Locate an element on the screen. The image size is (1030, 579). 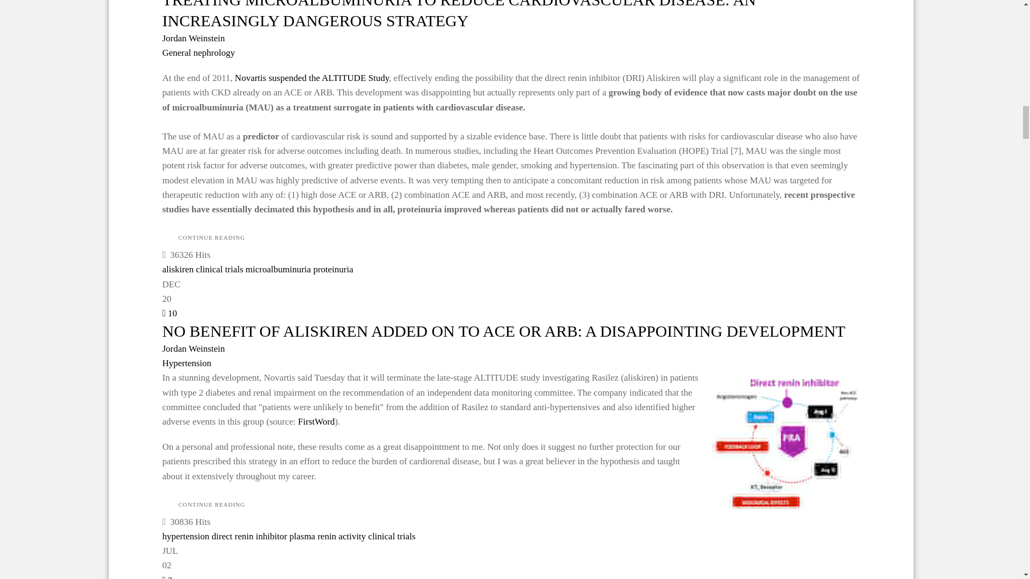
pra.jpg is located at coordinates (786, 440).